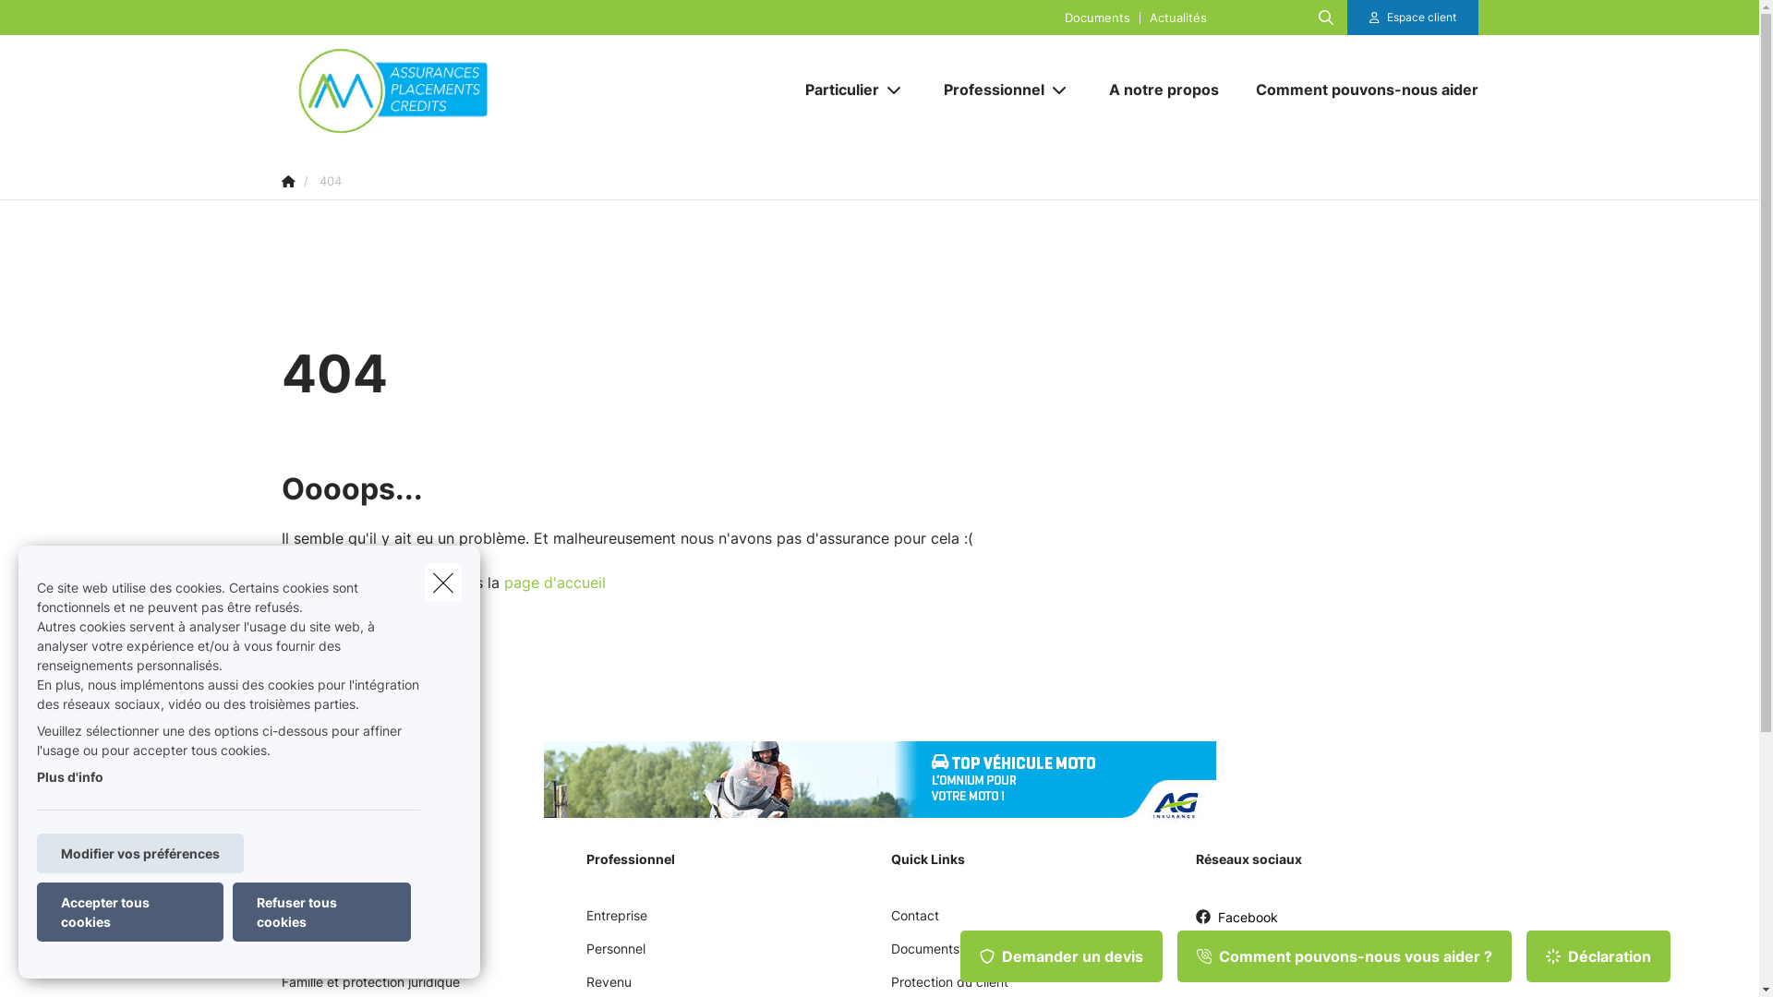  What do you see at coordinates (1236, 923) in the screenshot?
I see `Facebook` at bounding box center [1236, 923].